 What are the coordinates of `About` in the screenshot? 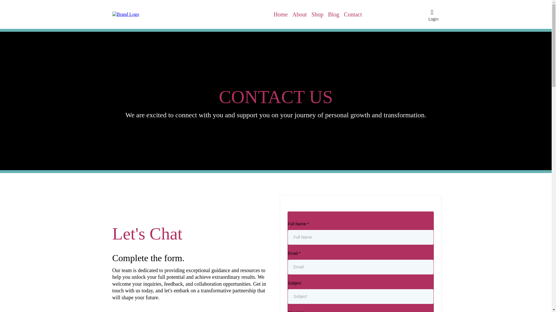 It's located at (299, 14).